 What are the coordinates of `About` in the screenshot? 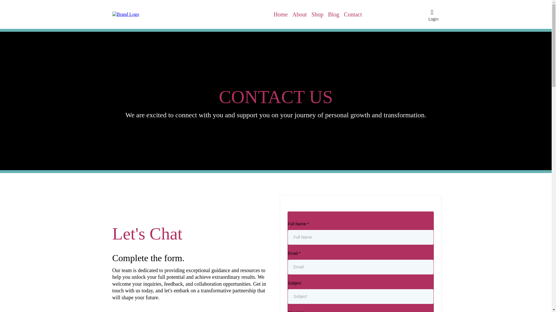 It's located at (299, 14).